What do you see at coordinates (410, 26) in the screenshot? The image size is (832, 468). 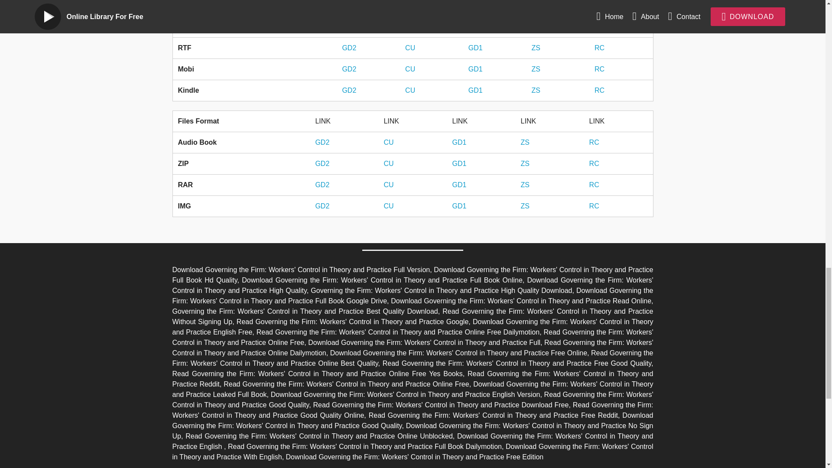 I see `CU` at bounding box center [410, 26].